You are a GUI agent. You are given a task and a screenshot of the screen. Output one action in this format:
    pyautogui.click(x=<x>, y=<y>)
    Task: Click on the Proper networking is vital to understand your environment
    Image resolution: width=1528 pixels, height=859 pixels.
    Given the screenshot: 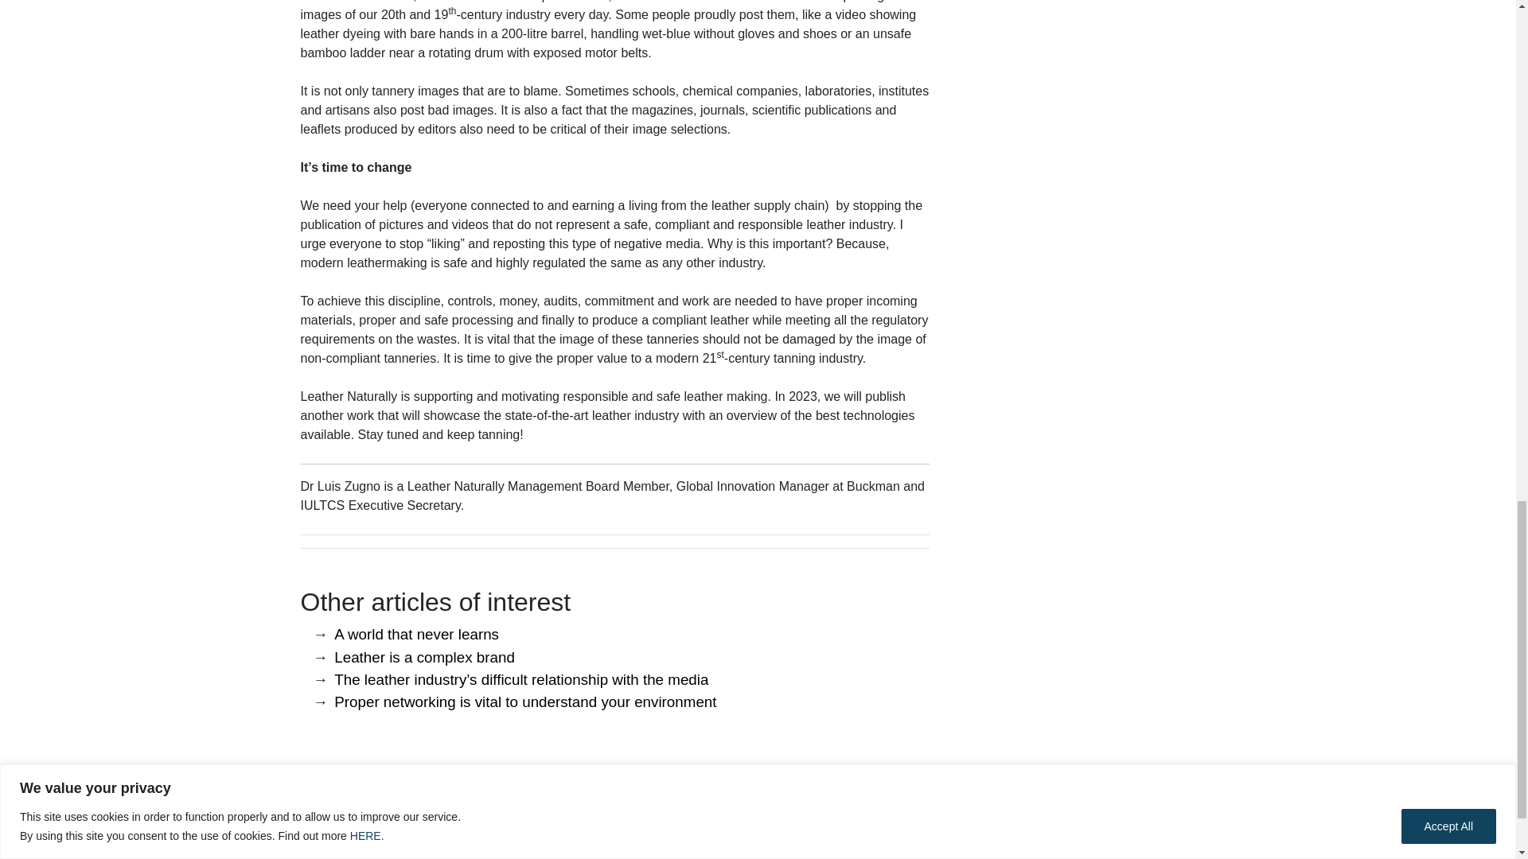 What is the action you would take?
    pyautogui.click(x=525, y=702)
    